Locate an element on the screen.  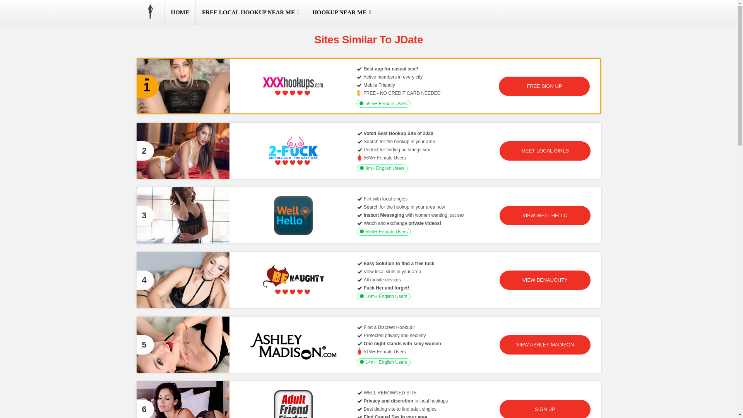
HOME is located at coordinates (180, 12).